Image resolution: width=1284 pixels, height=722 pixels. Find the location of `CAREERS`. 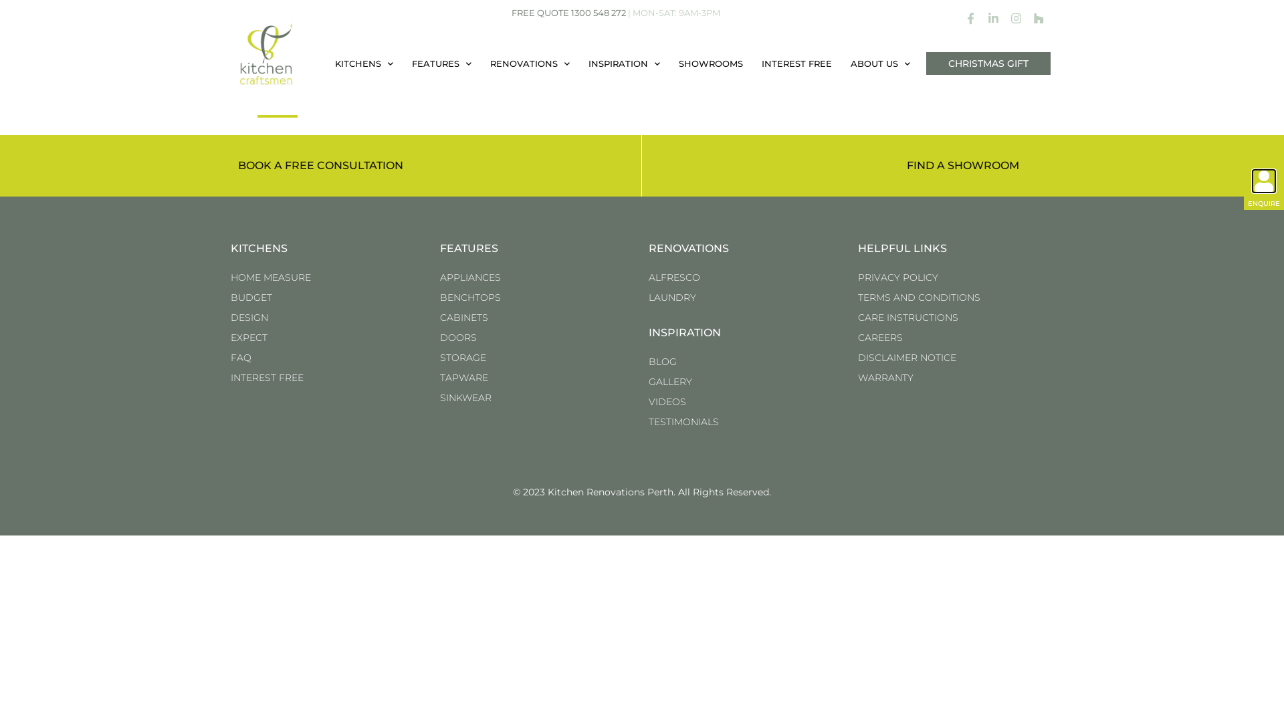

CAREERS is located at coordinates (955, 338).